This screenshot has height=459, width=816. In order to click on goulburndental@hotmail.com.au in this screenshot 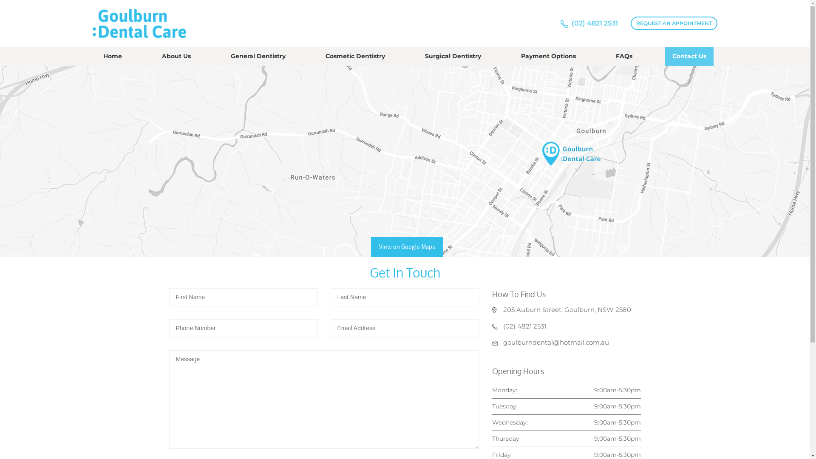, I will do `click(556, 343)`.